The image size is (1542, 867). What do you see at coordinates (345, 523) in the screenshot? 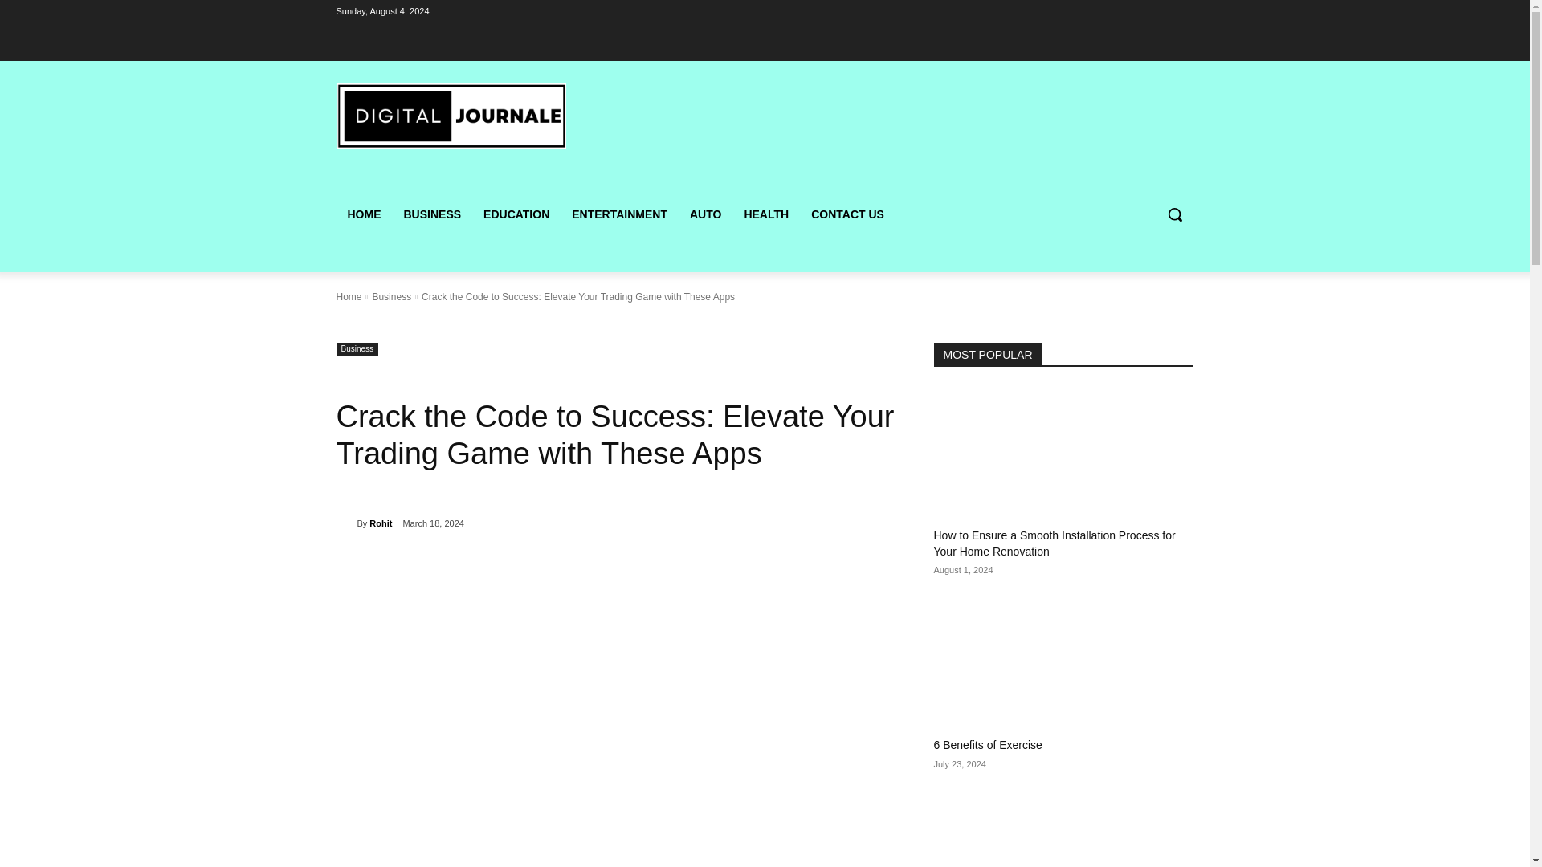
I see `Rohit` at bounding box center [345, 523].